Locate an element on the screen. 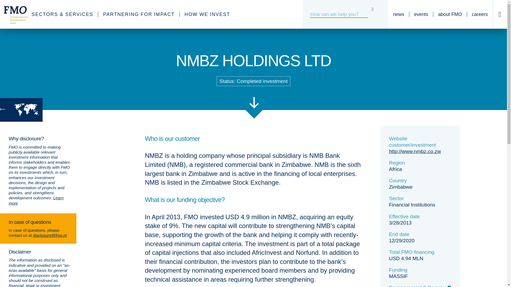 Image resolution: width=511 pixels, height=287 pixels. news is located at coordinates (399, 14).